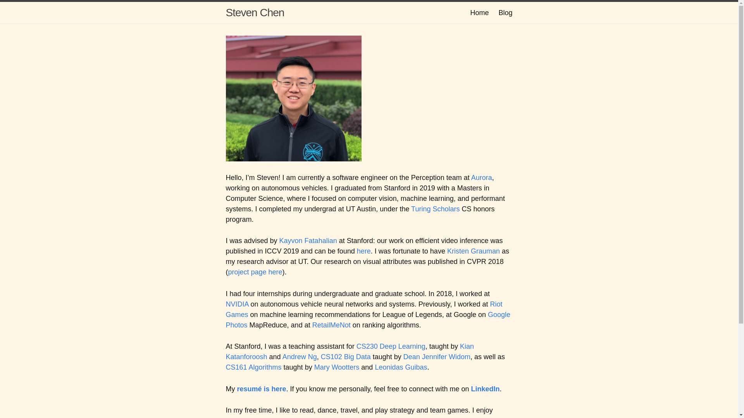  Describe the element at coordinates (363, 251) in the screenshot. I see `here` at that location.